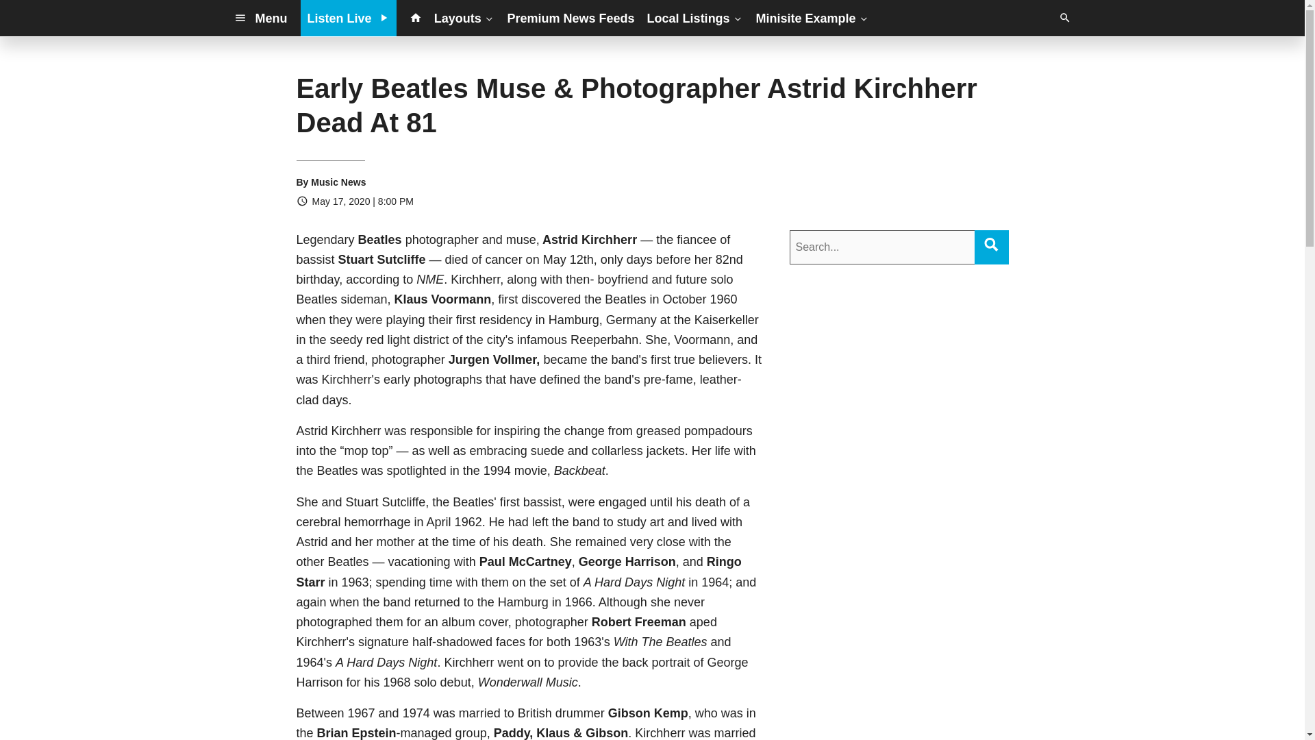 The image size is (1315, 740). Describe the element at coordinates (349, 18) in the screenshot. I see `Listen Live` at that location.